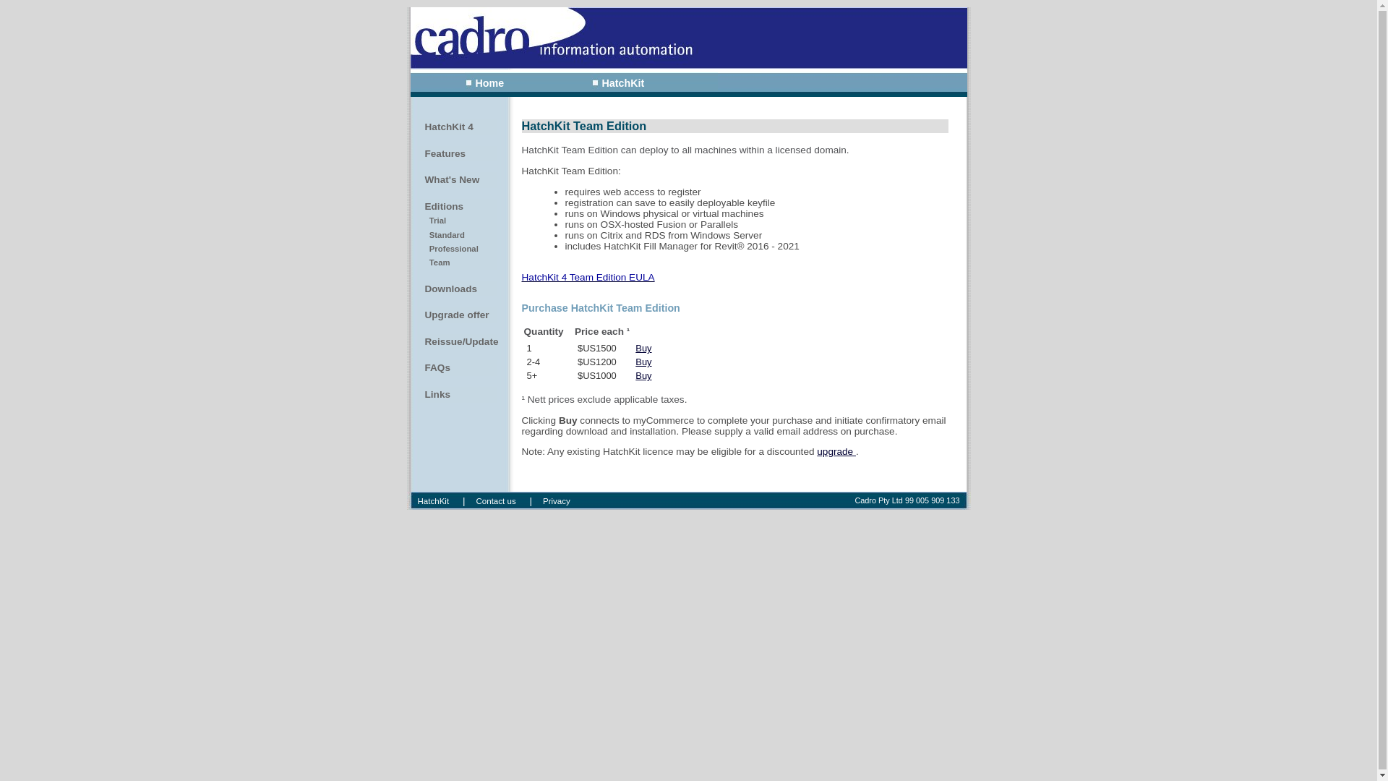  I want to click on   Trial, so click(458, 221).